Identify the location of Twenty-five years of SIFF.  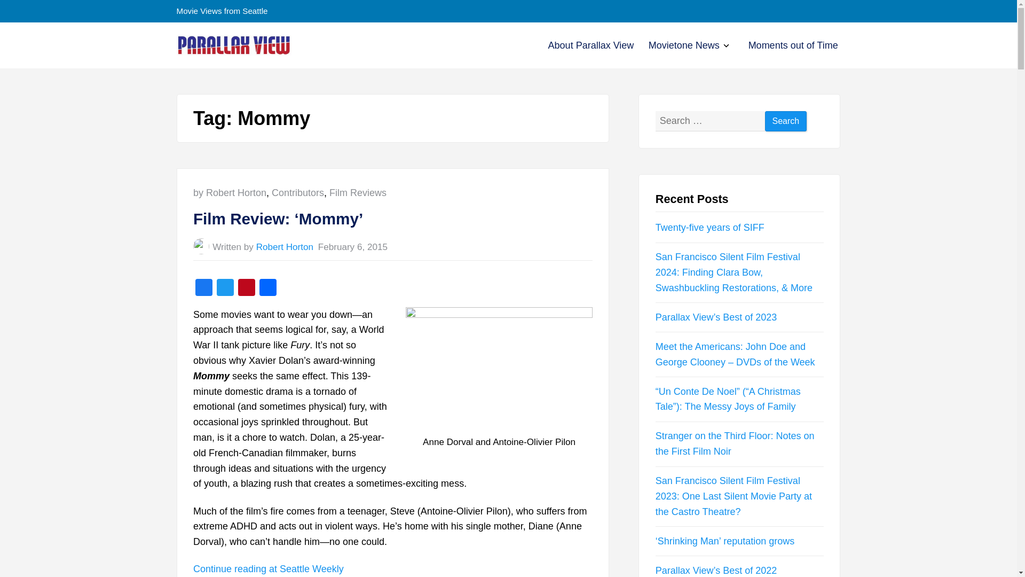
(710, 228).